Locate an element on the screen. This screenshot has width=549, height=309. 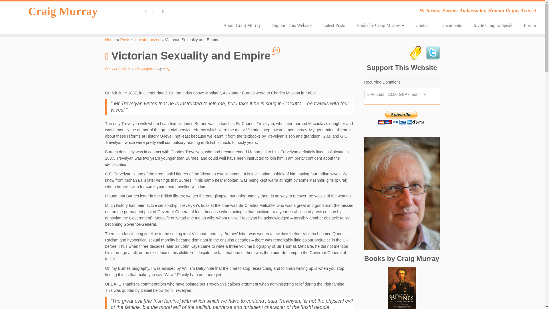
Invite Craig to Speak is located at coordinates (493, 25).